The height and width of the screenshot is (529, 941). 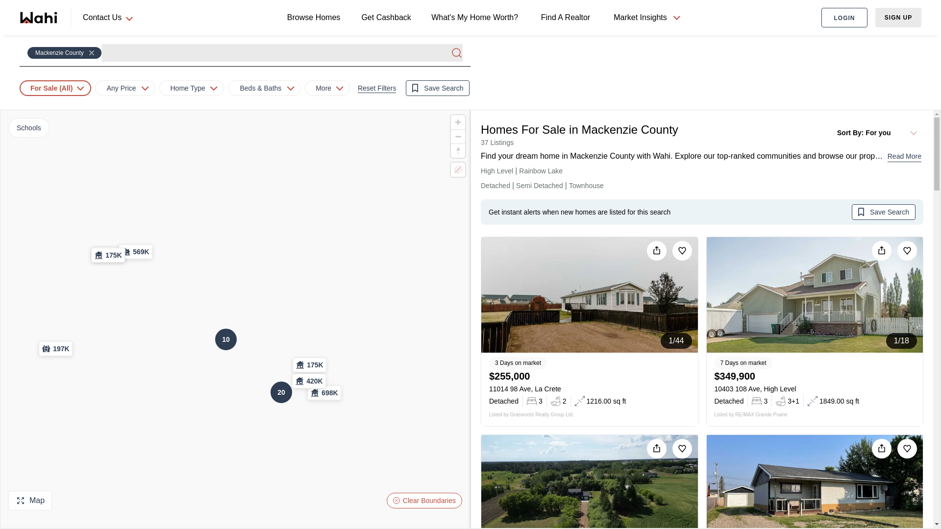 I want to click on Find A Realtor, so click(x=568, y=18).